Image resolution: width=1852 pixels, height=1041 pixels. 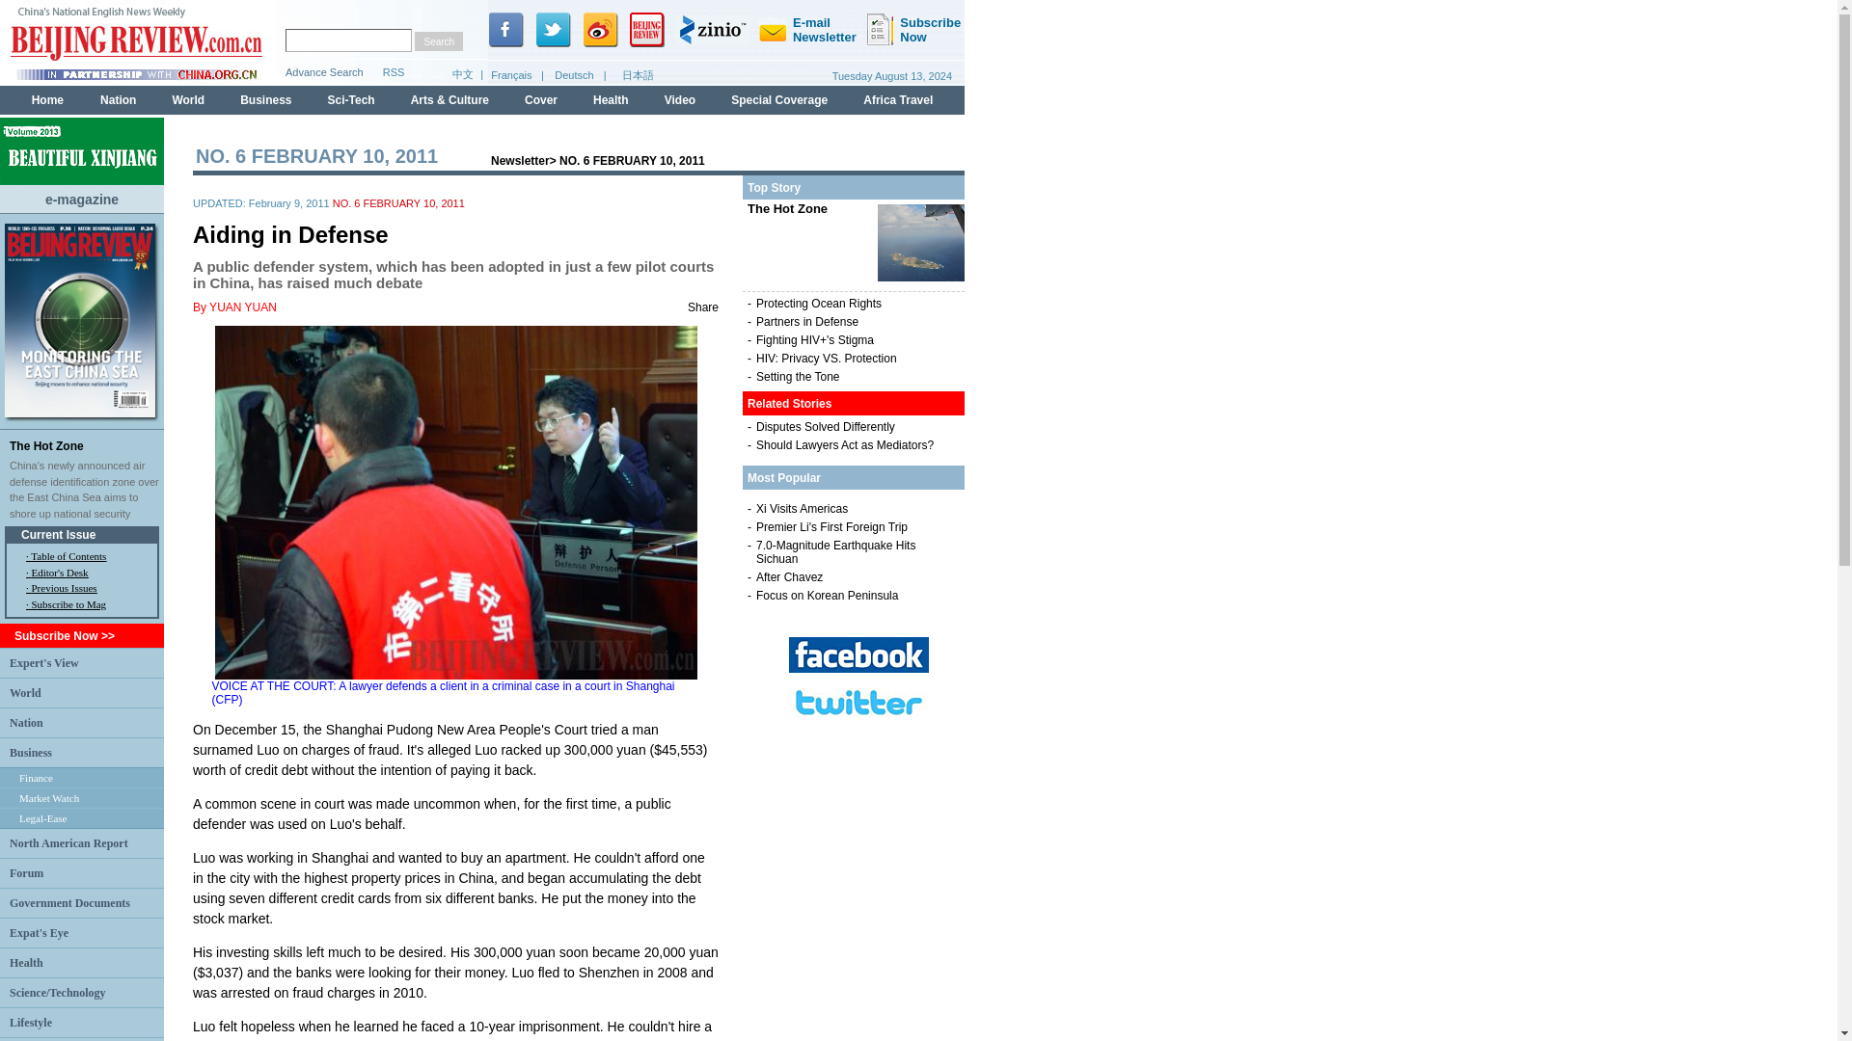 What do you see at coordinates (42, 818) in the screenshot?
I see `Legal-Ease` at bounding box center [42, 818].